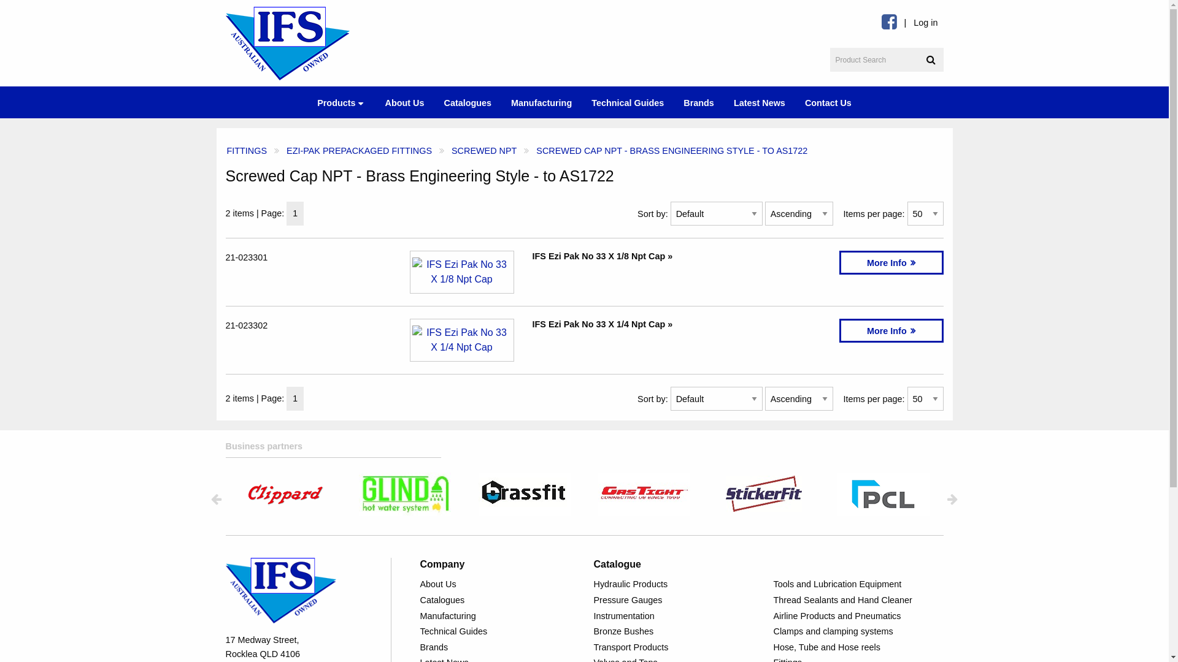  I want to click on Contact Us, so click(828, 102).